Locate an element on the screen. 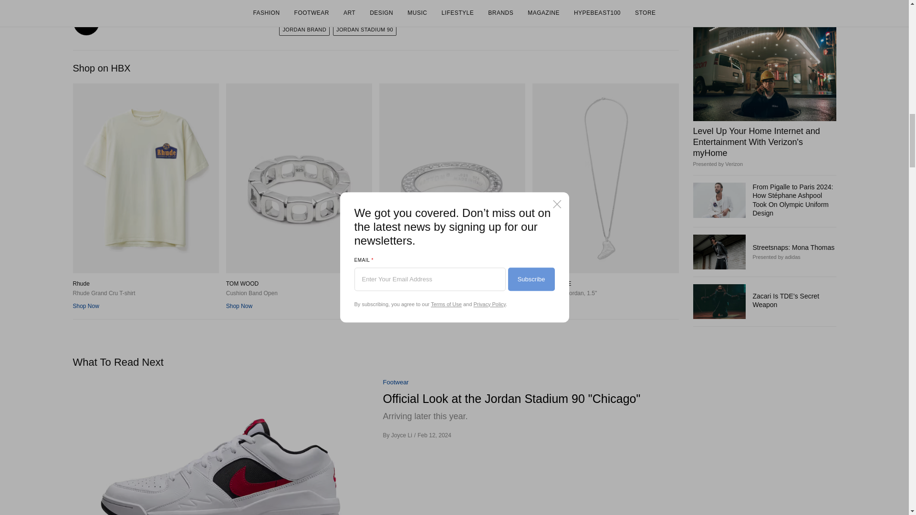 The height and width of the screenshot is (515, 916). Jordan Brand is located at coordinates (304, 30).